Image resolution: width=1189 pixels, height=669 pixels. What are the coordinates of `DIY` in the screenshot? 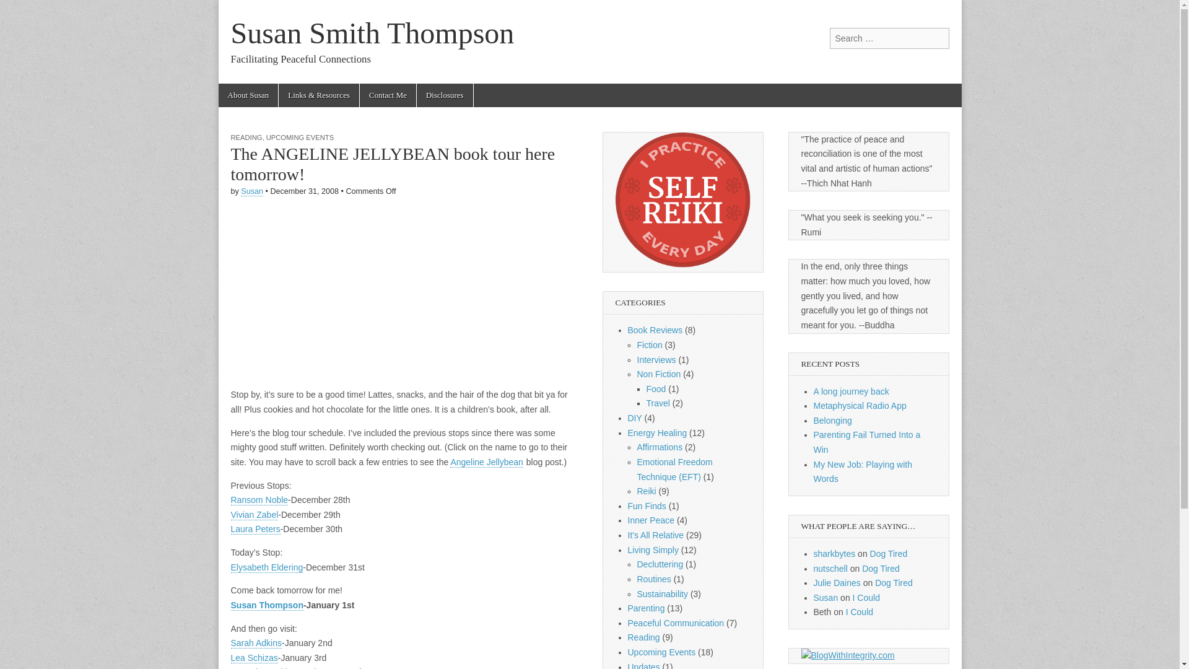 It's located at (634, 418).